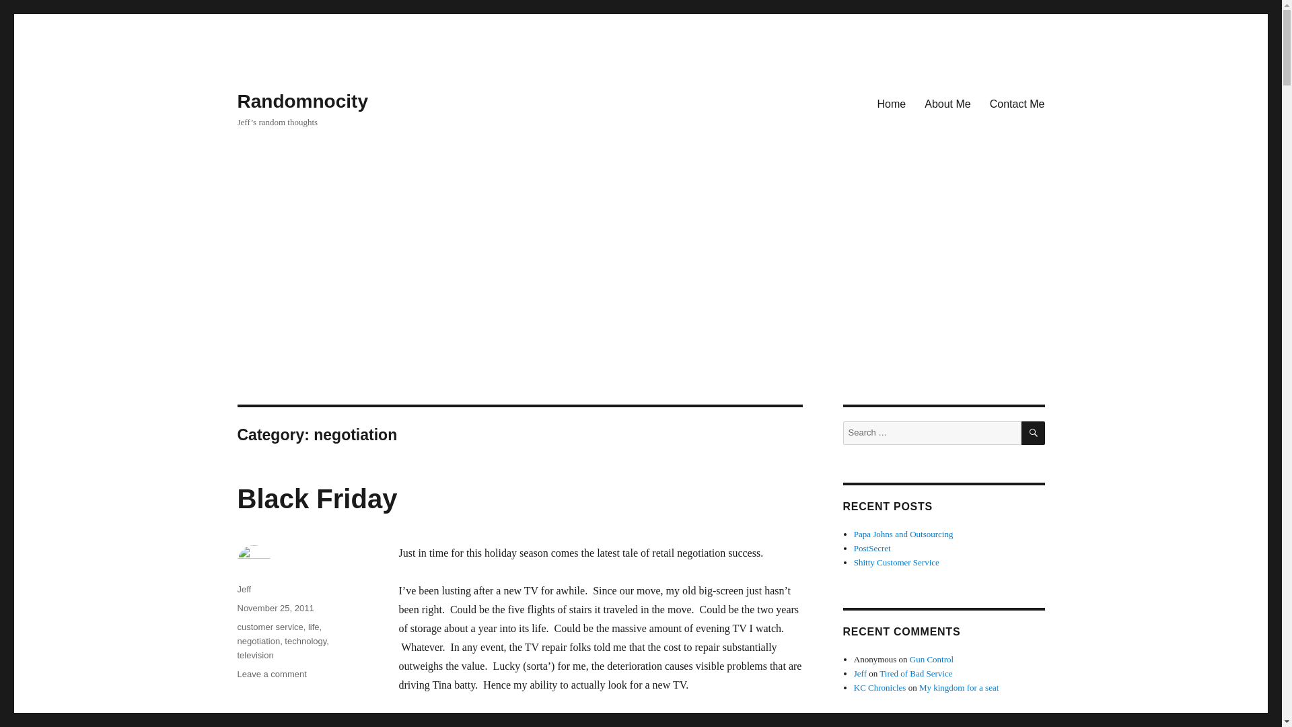 This screenshot has width=1292, height=727. I want to click on About Me, so click(947, 103).